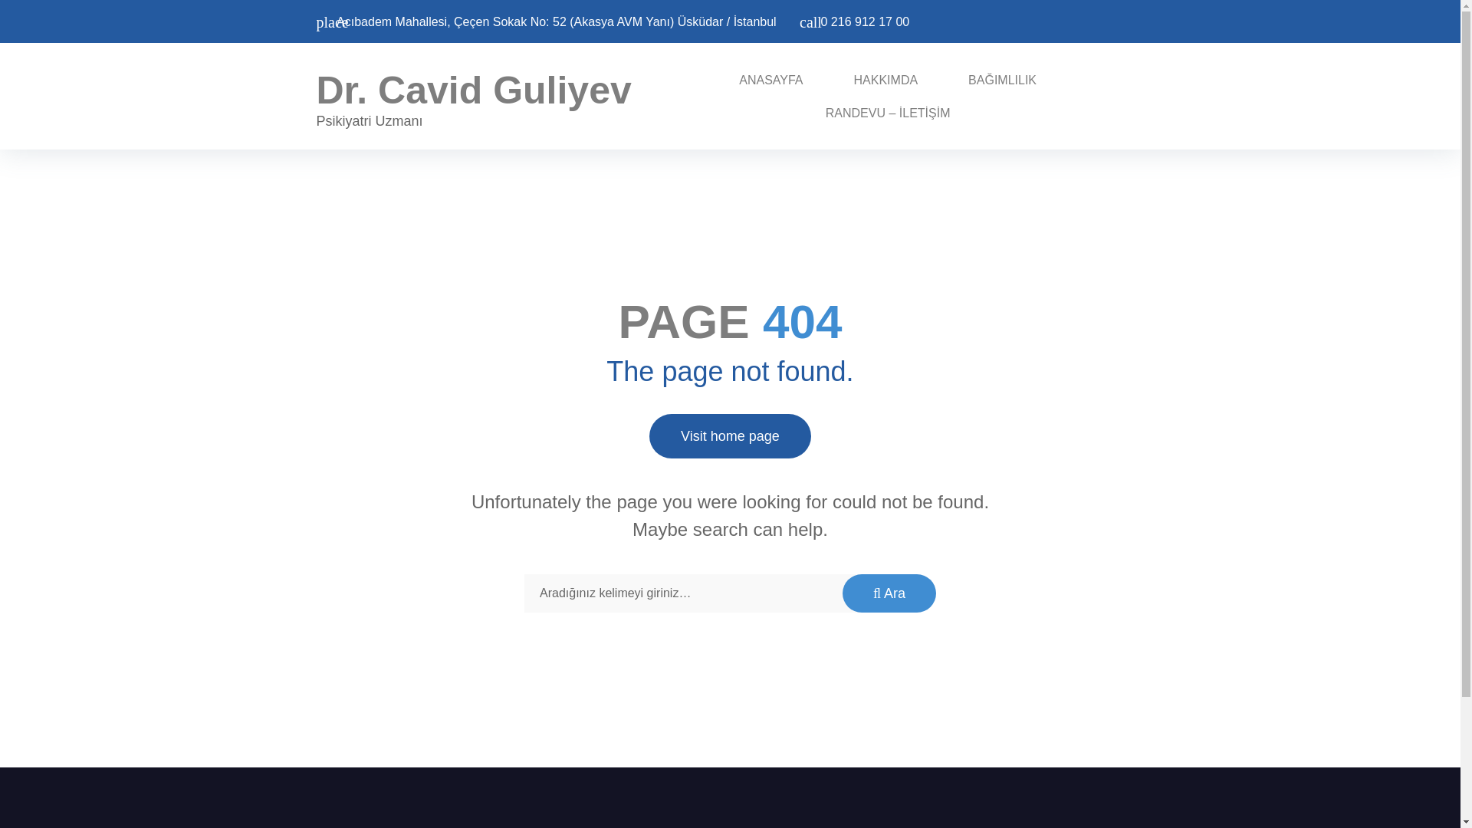 The image size is (1472, 828). I want to click on HAKKIMDA, so click(886, 80).